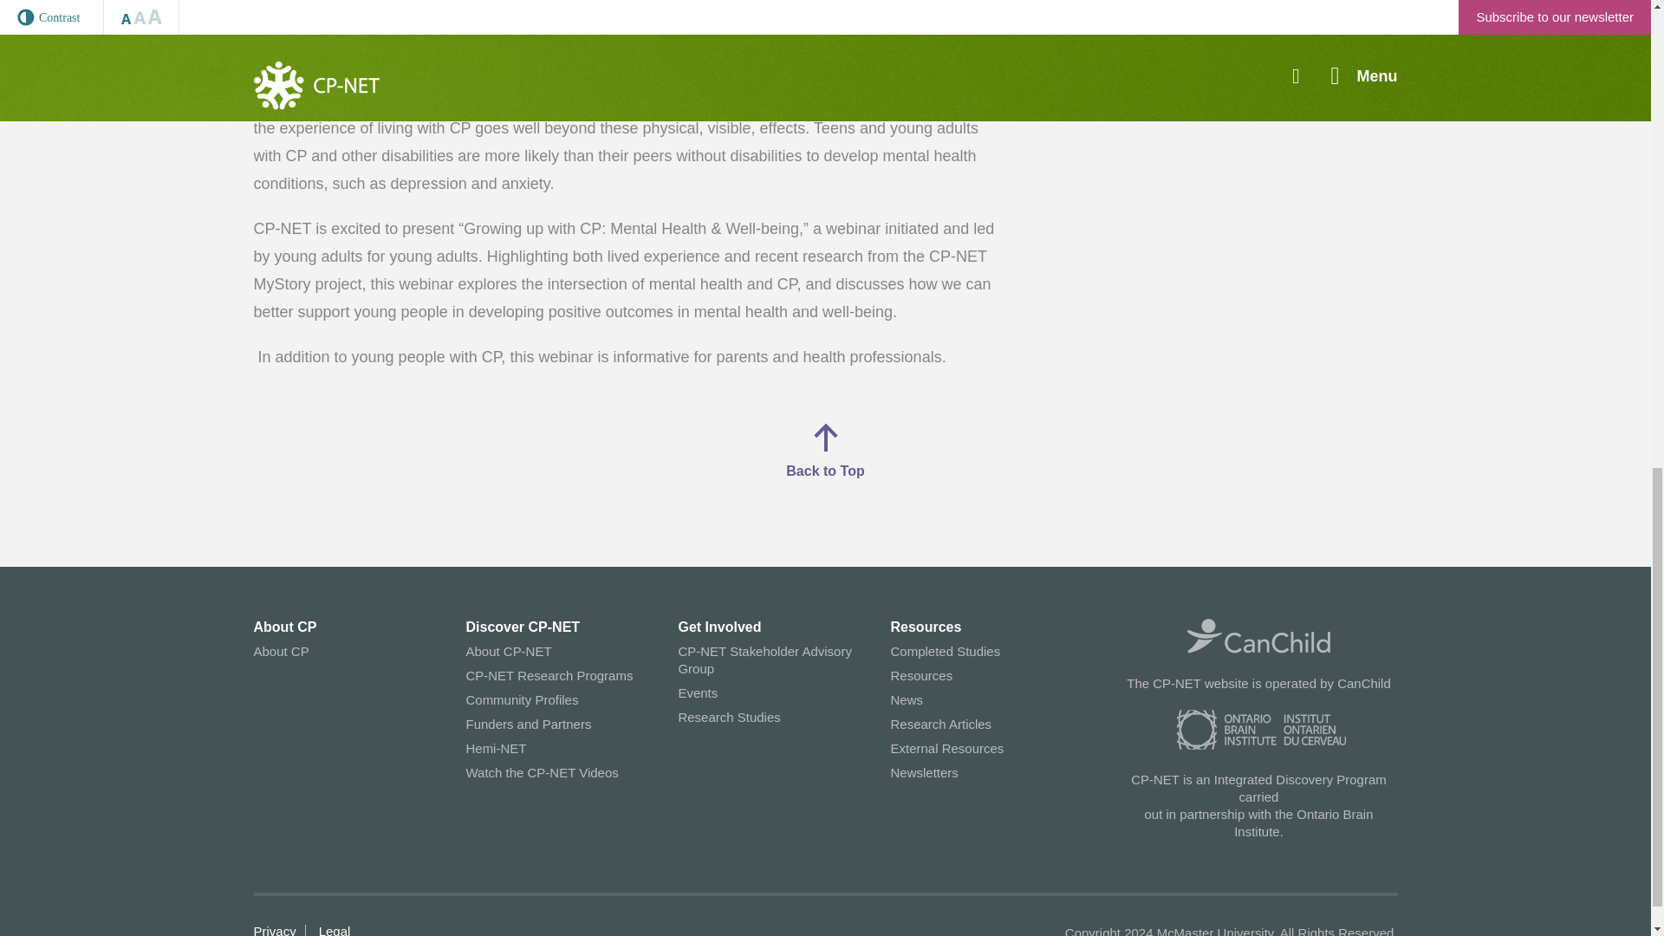 This screenshot has width=1664, height=936. Describe the element at coordinates (824, 451) in the screenshot. I see `Back to Top` at that location.